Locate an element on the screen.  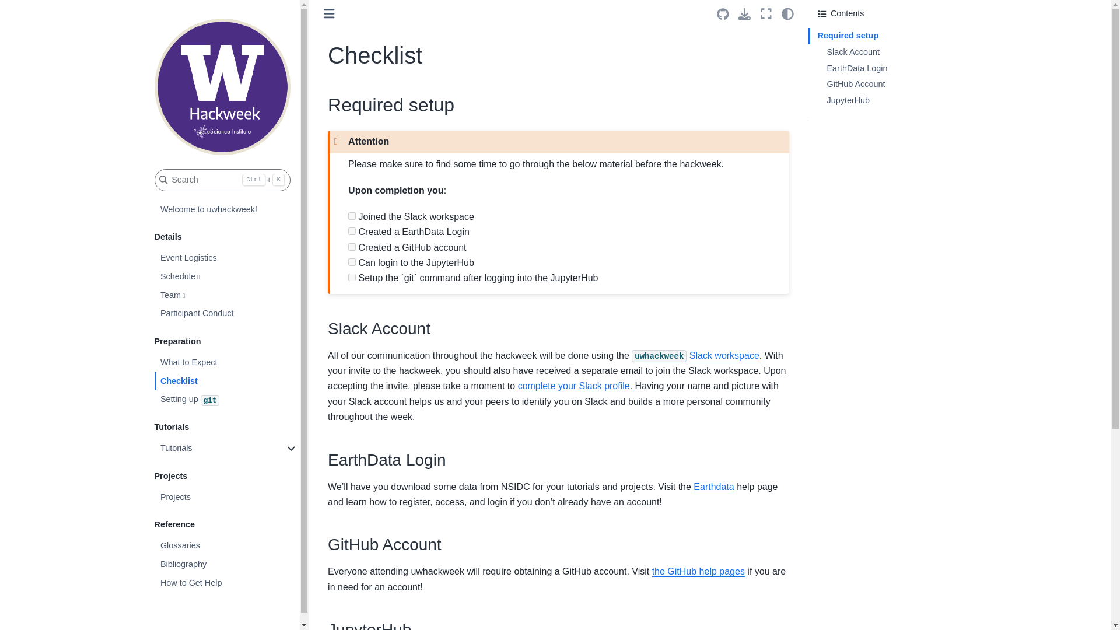
How to Get Help is located at coordinates (227, 583).